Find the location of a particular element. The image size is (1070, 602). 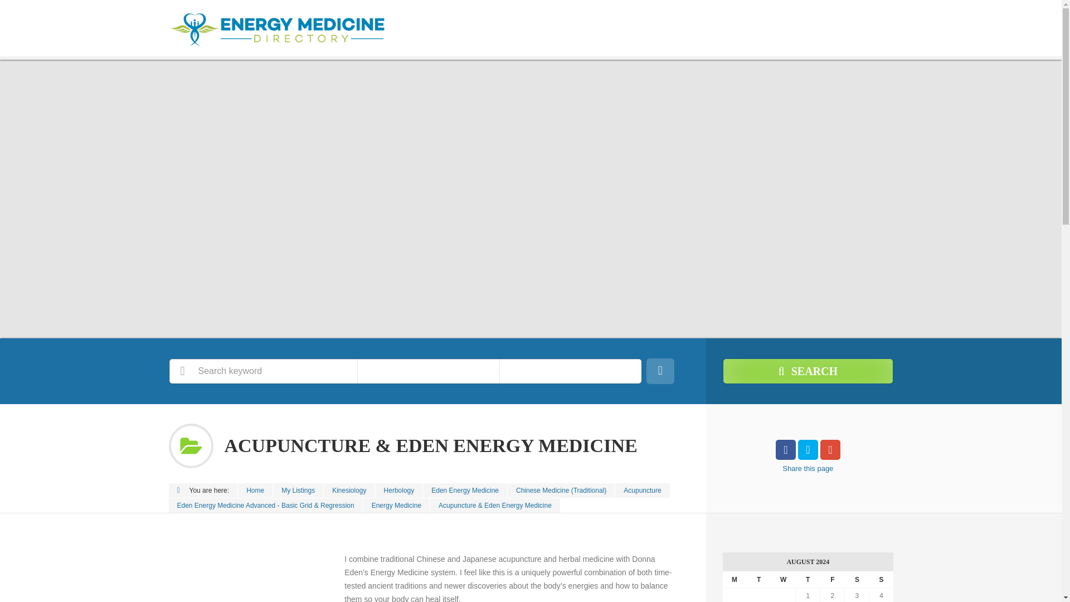

Search is located at coordinates (808, 371).